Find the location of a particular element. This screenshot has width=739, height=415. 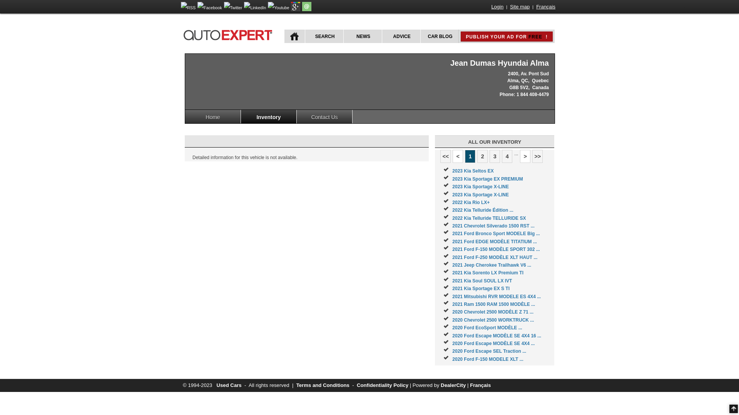

<< is located at coordinates (446, 156).